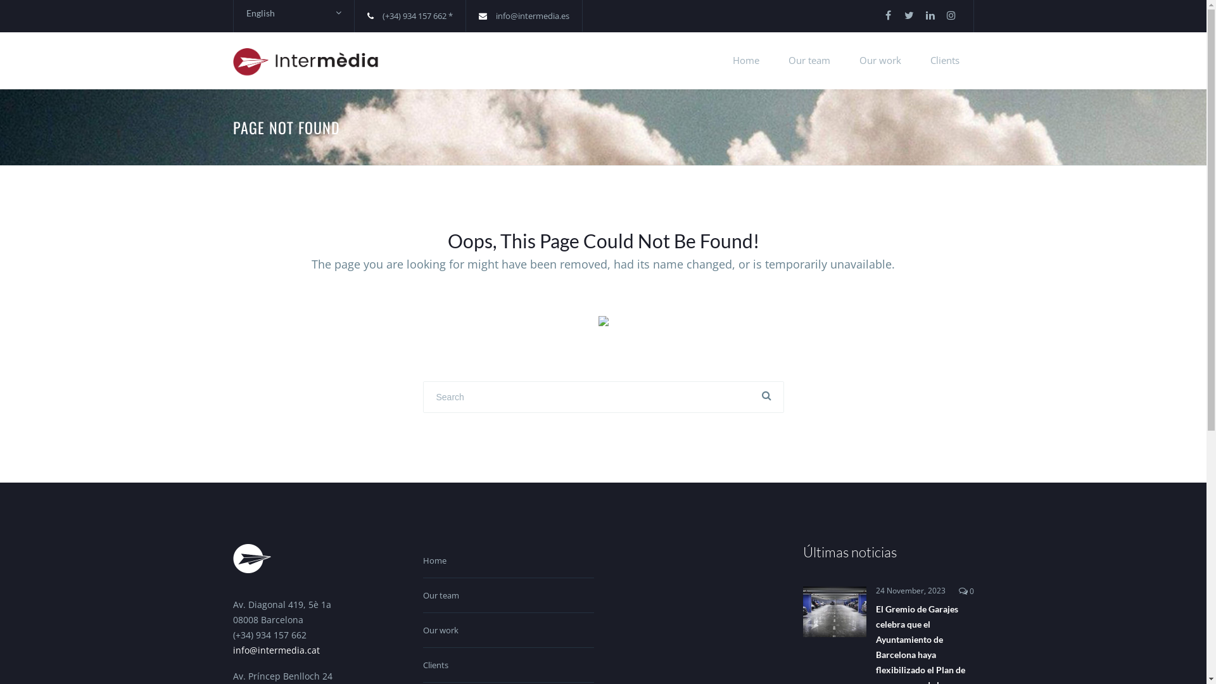 The width and height of the screenshot is (1216, 684). What do you see at coordinates (509, 561) in the screenshot?
I see `Home` at bounding box center [509, 561].